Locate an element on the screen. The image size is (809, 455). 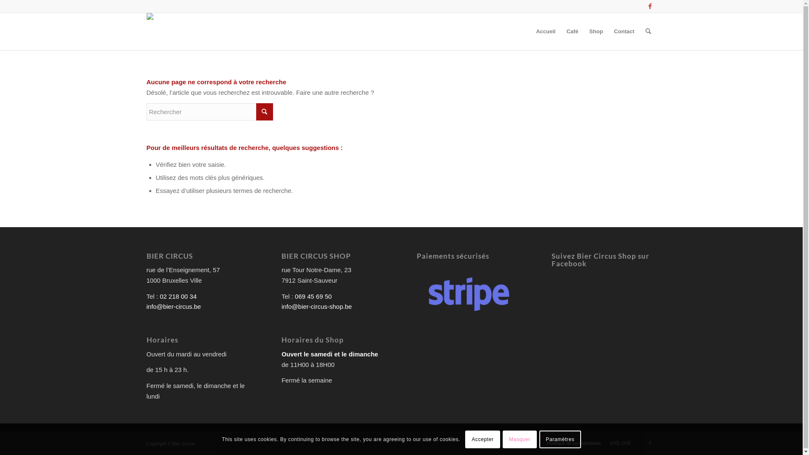
Shop is located at coordinates (597, 32).